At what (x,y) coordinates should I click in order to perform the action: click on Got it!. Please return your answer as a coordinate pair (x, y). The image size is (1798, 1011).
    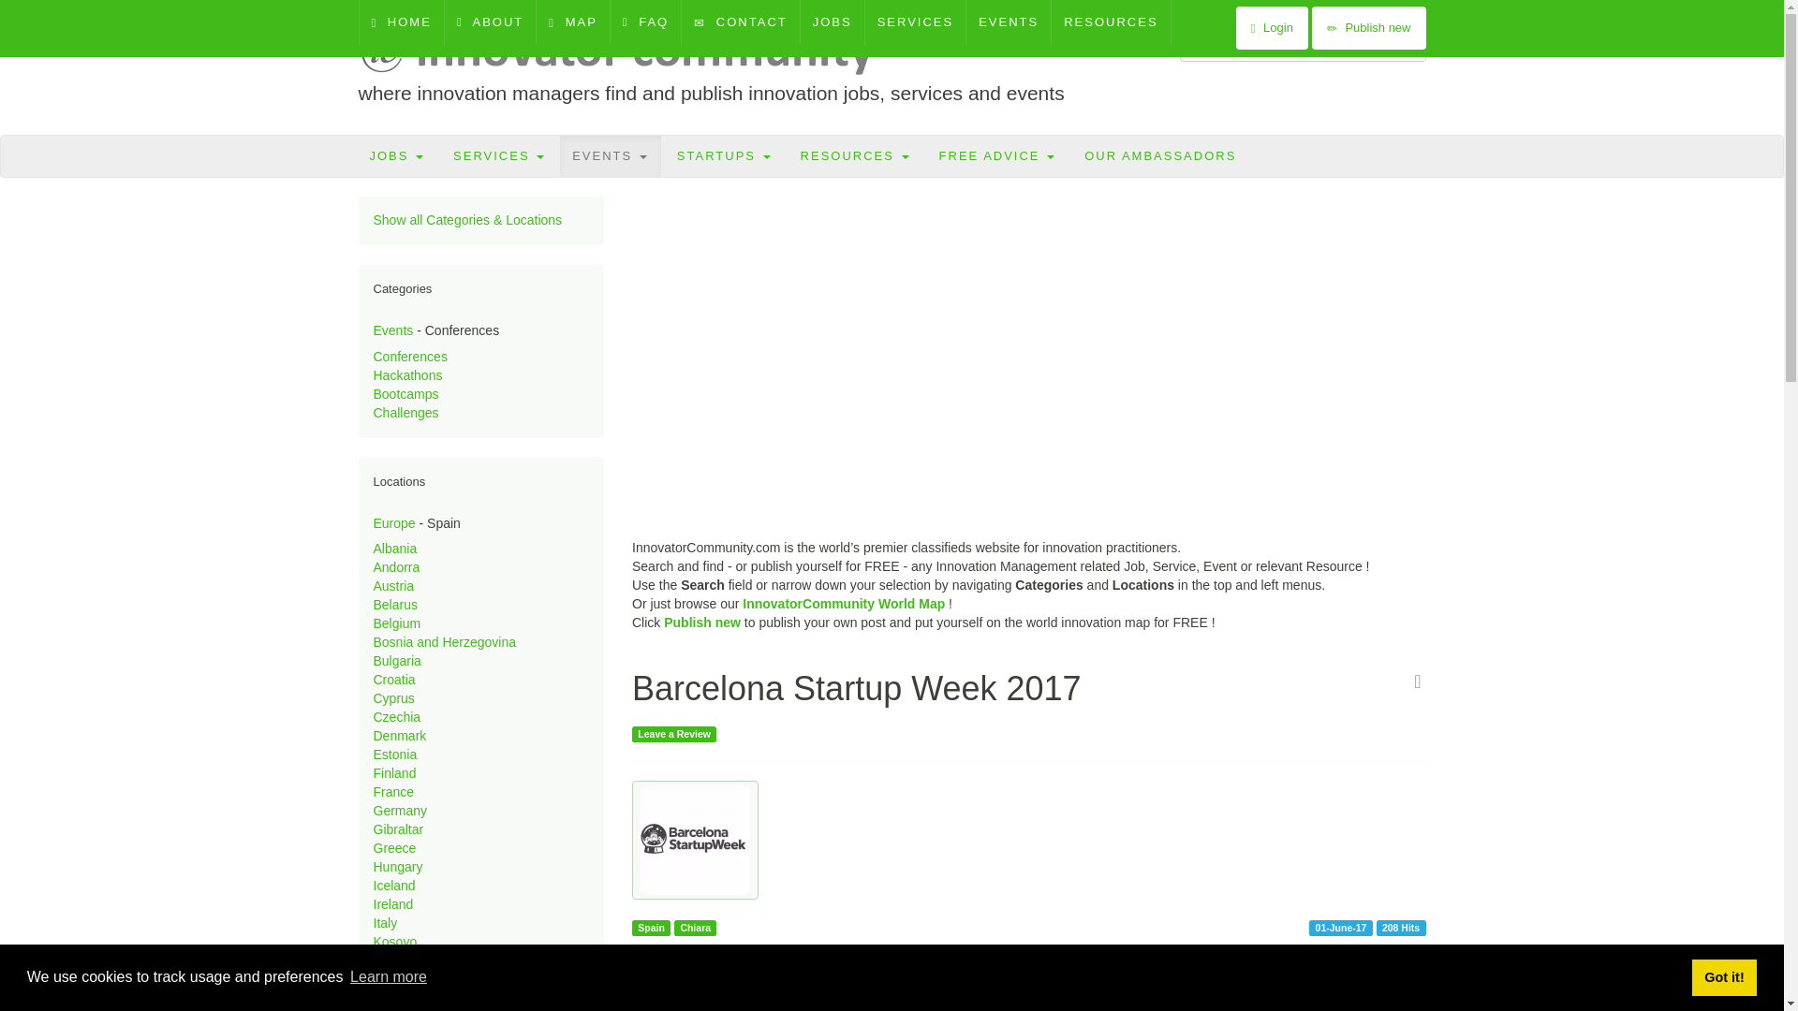
    Looking at the image, I should click on (1723, 976).